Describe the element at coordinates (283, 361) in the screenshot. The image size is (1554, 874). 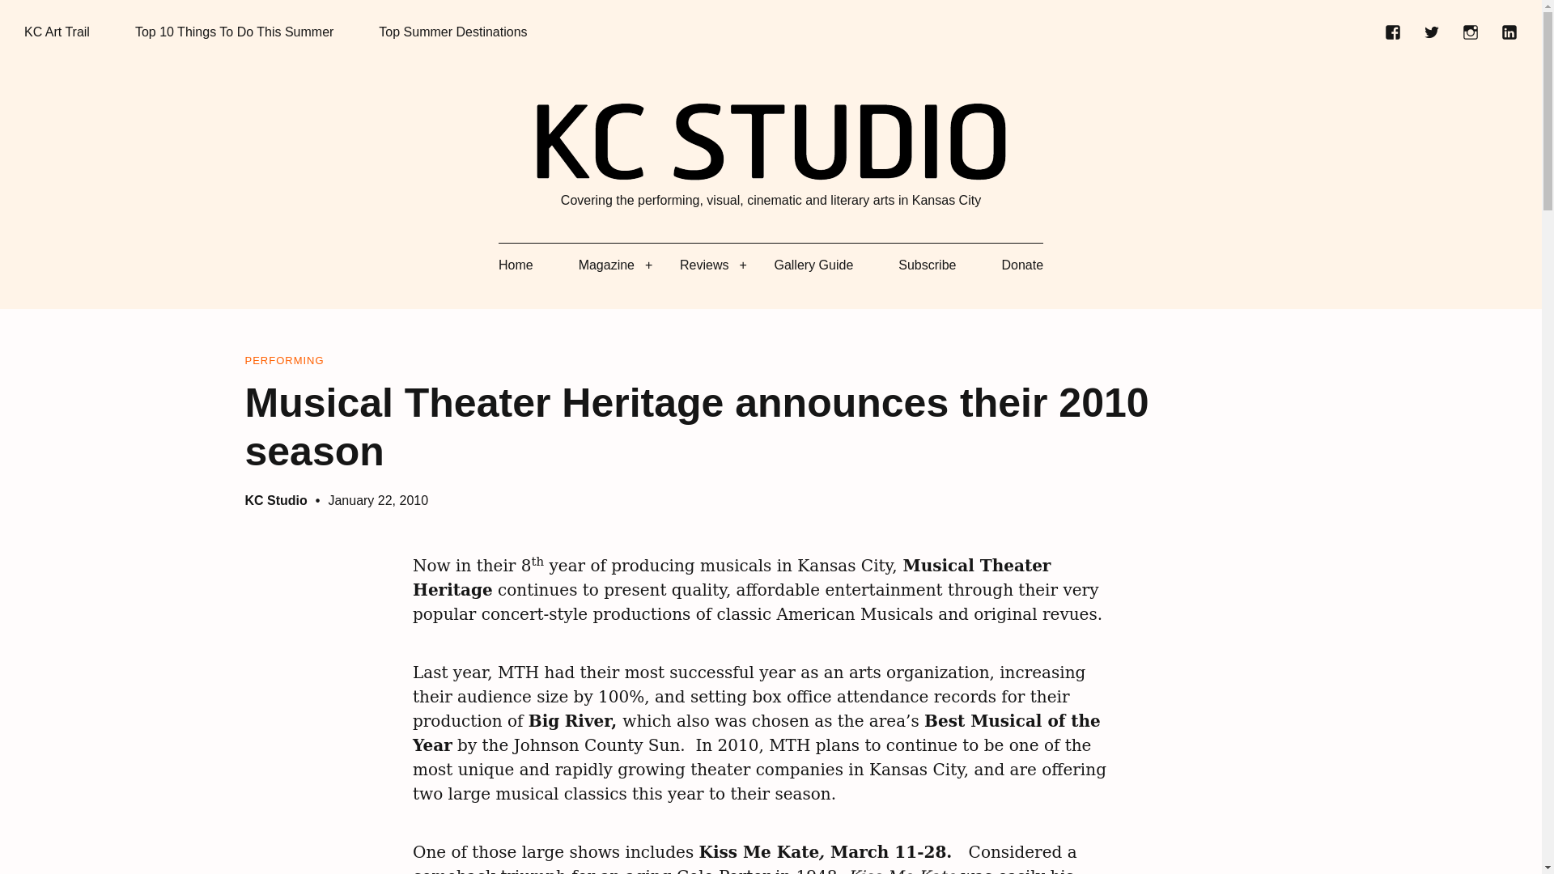
I see `PERFORMING` at that location.